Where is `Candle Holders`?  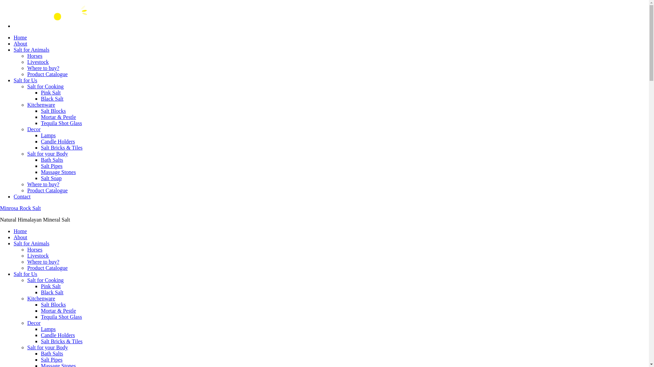
Candle Holders is located at coordinates (58, 141).